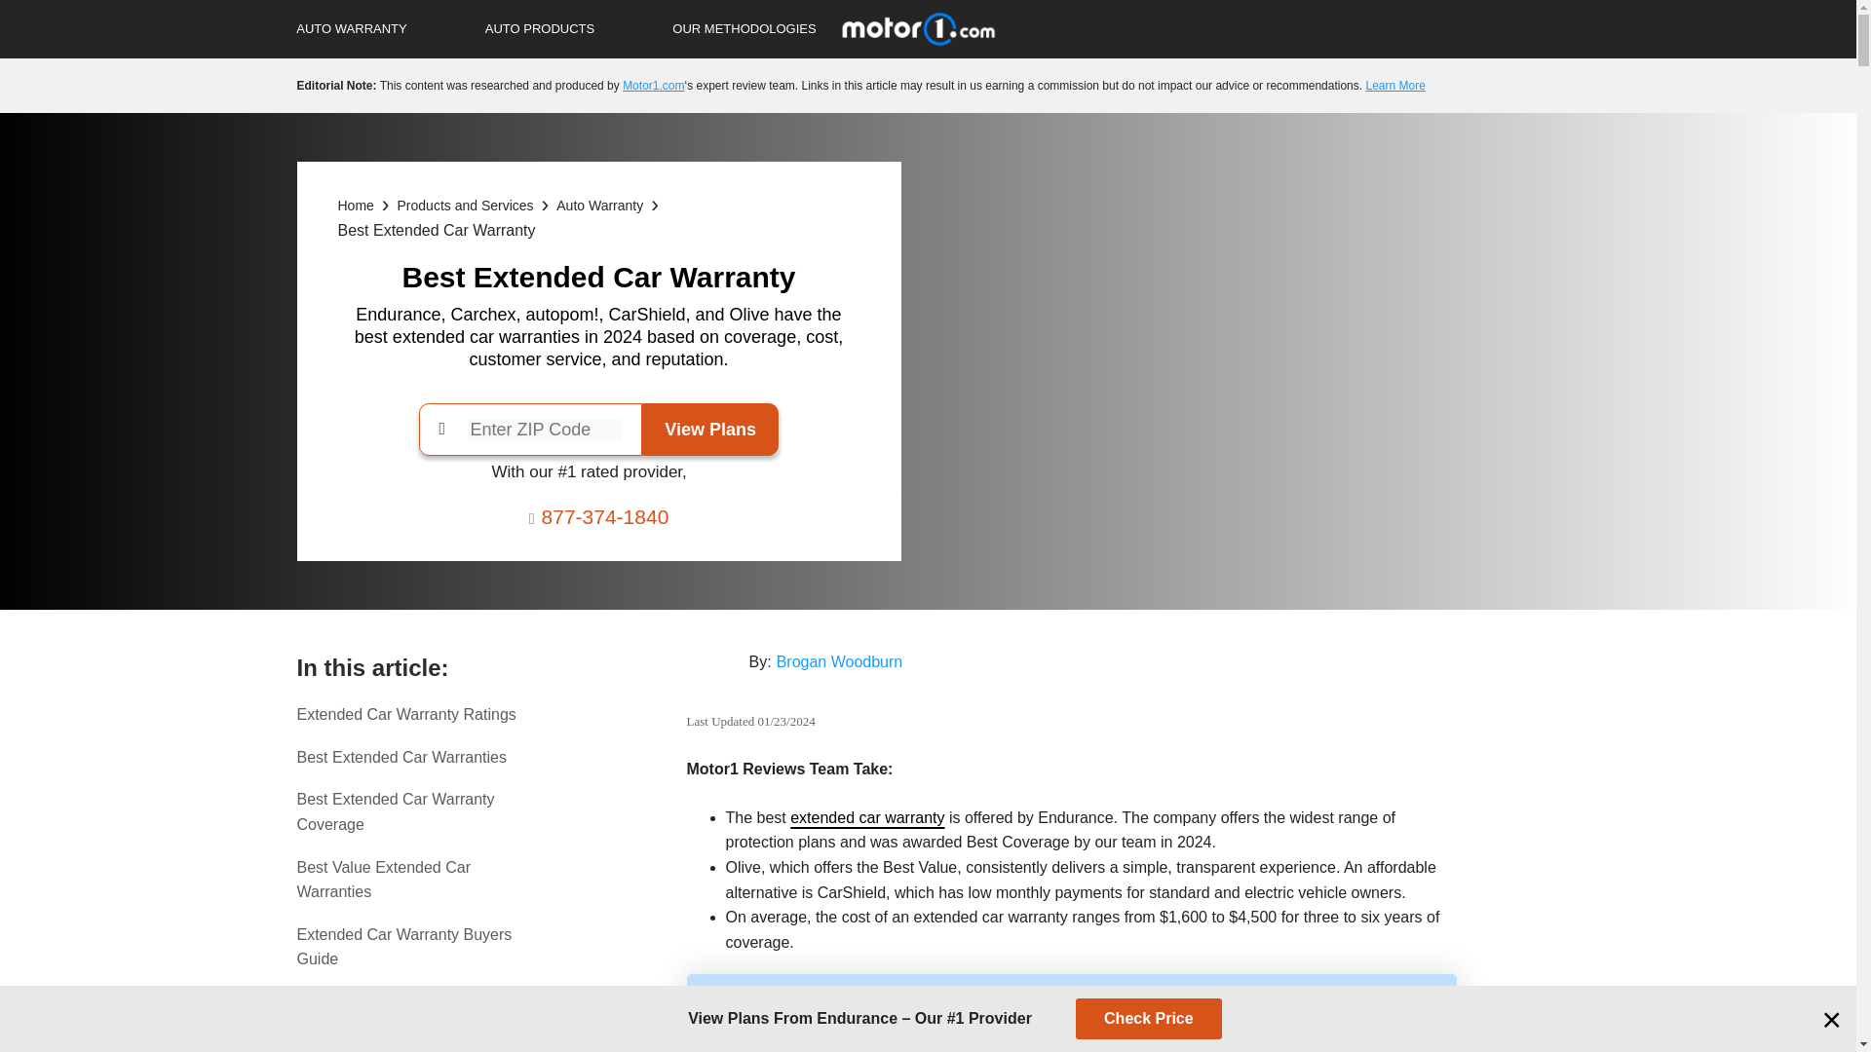 The width and height of the screenshot is (1871, 1052). I want to click on Extended Car Warranty Ratings, so click(412, 715).